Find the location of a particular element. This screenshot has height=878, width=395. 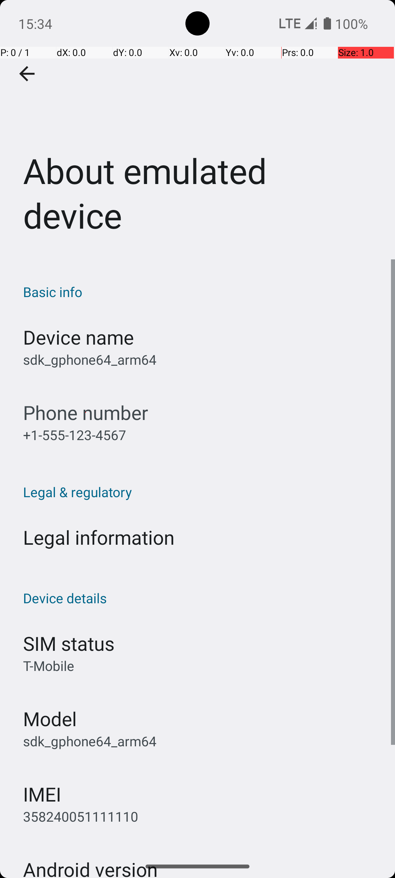

Legal information is located at coordinates (99, 537).